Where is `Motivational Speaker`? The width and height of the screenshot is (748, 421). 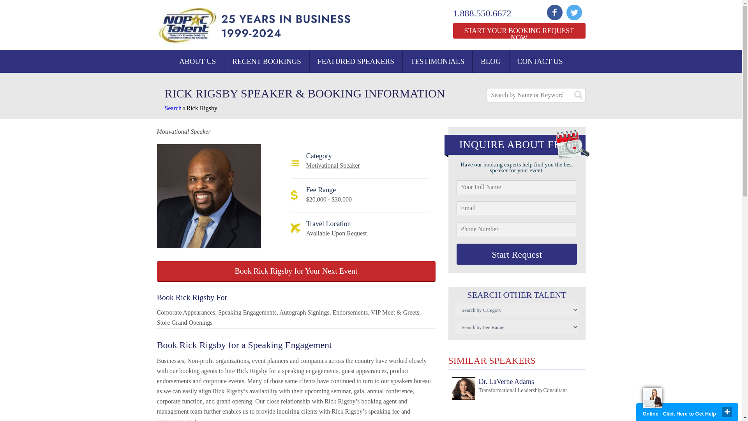 Motivational Speaker is located at coordinates (333, 165).